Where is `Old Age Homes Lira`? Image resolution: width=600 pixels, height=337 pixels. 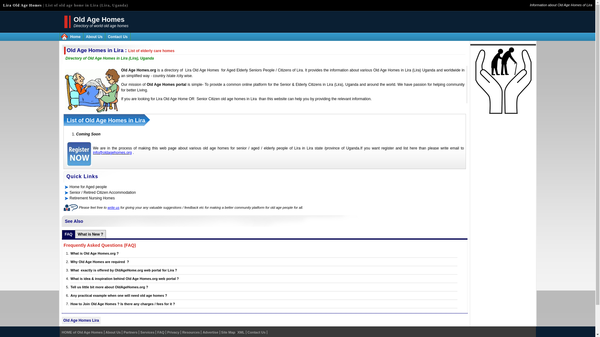
Old Age Homes Lira is located at coordinates (81, 320).